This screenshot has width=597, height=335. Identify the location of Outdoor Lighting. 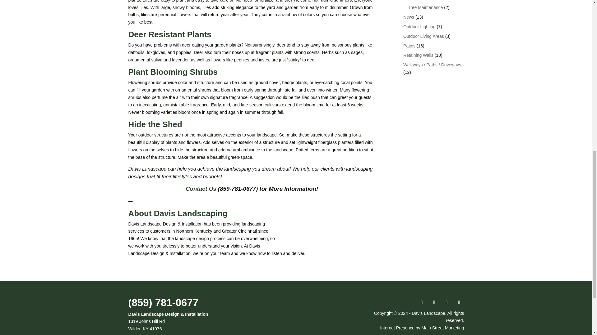
(419, 26).